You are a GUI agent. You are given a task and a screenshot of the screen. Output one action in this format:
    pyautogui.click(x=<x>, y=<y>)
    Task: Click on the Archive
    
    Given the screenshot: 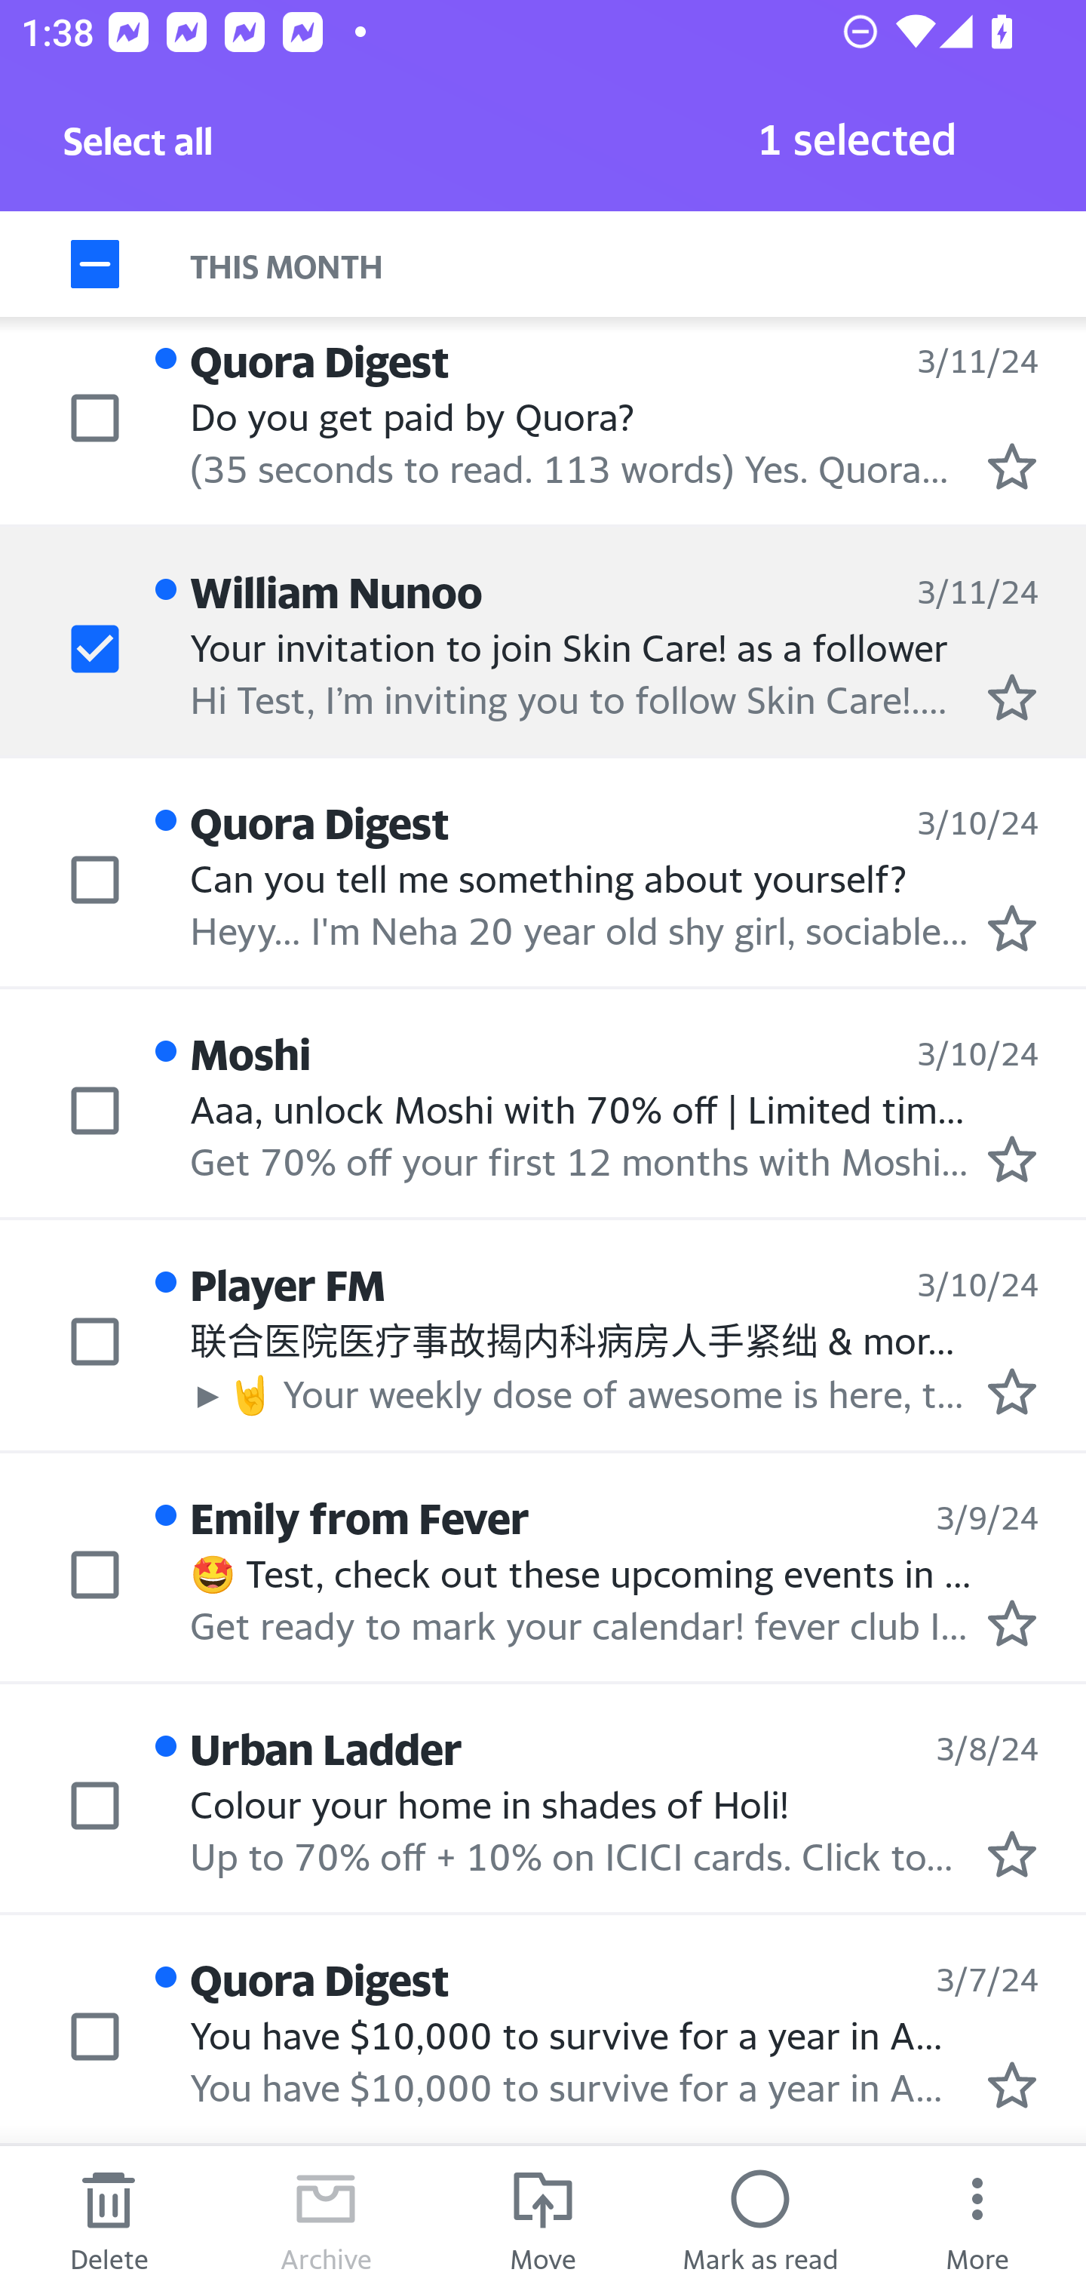 What is the action you would take?
    pyautogui.click(x=326, y=2220)
    